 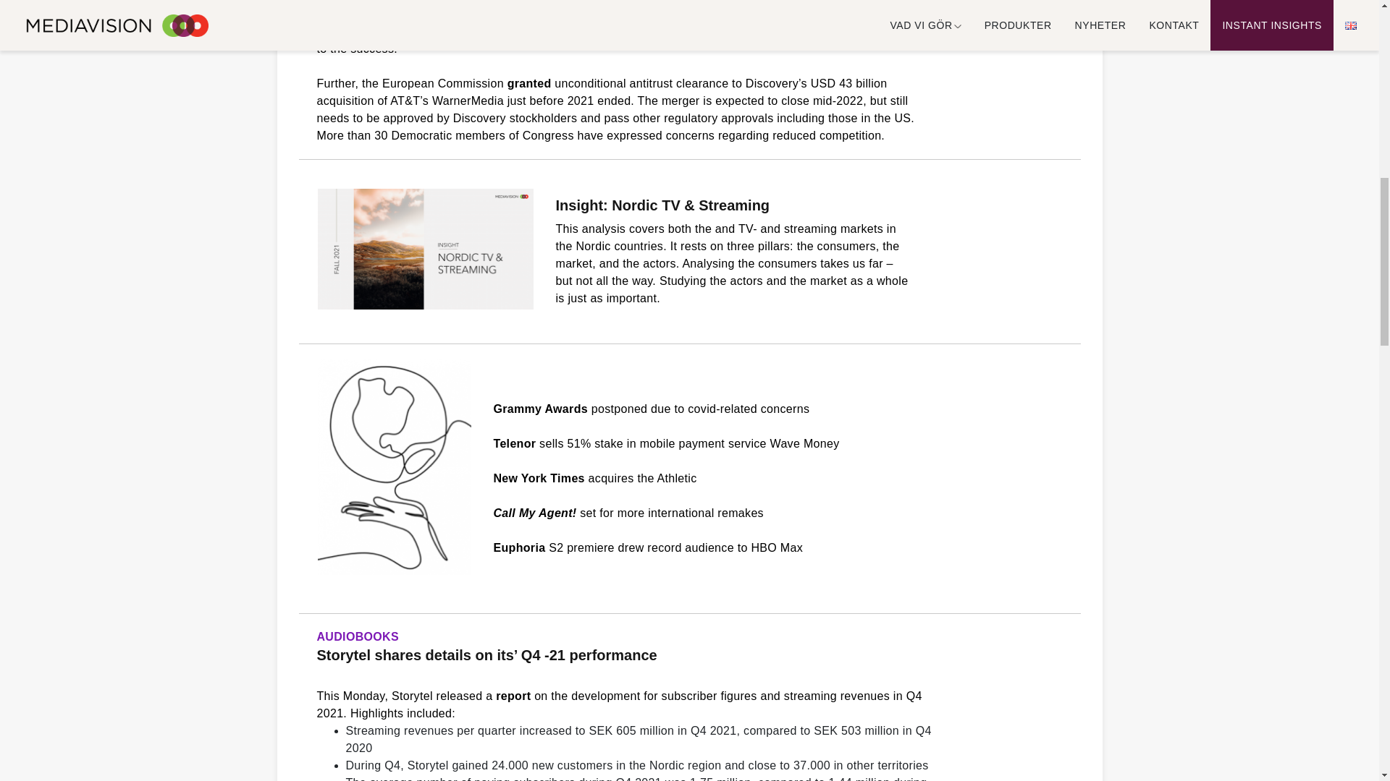 I want to click on Call My Agent!, so click(x=534, y=513).